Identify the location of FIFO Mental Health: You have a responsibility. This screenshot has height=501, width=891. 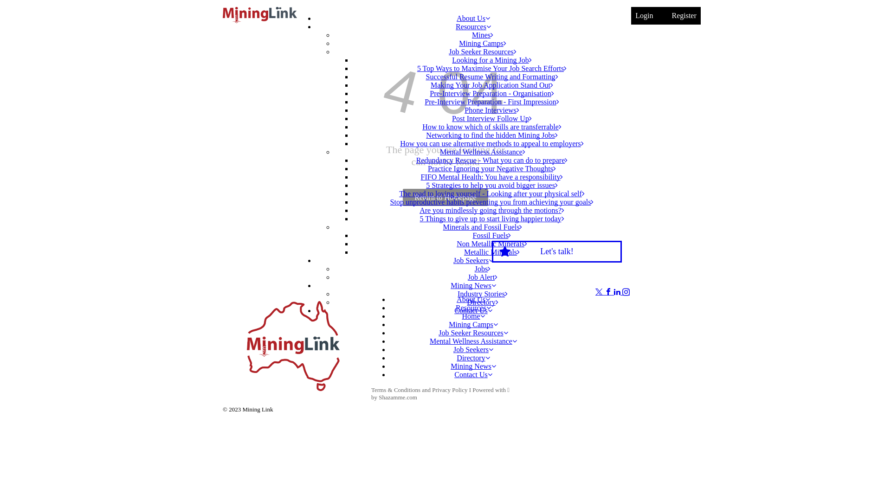
(492, 177).